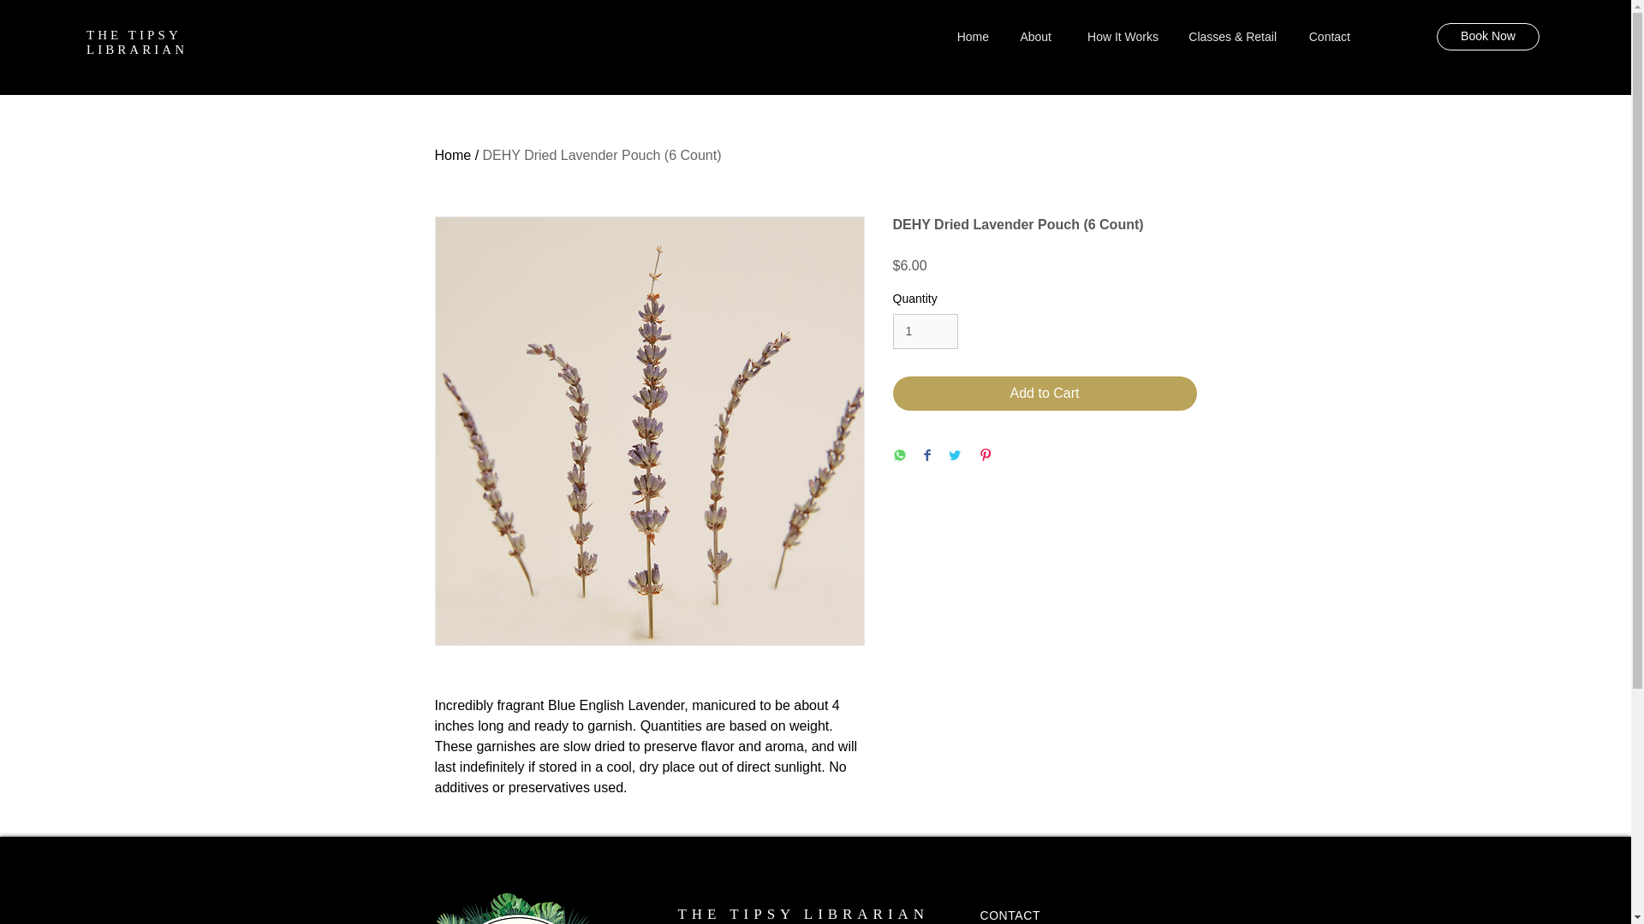  I want to click on CONTACT, so click(1010, 915).